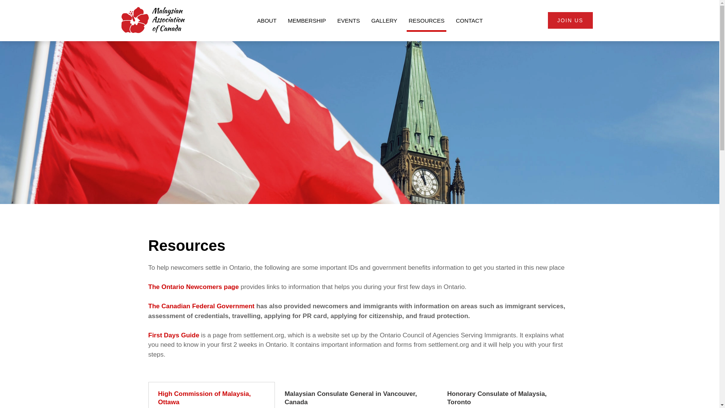  I want to click on EVENTS, so click(348, 20).